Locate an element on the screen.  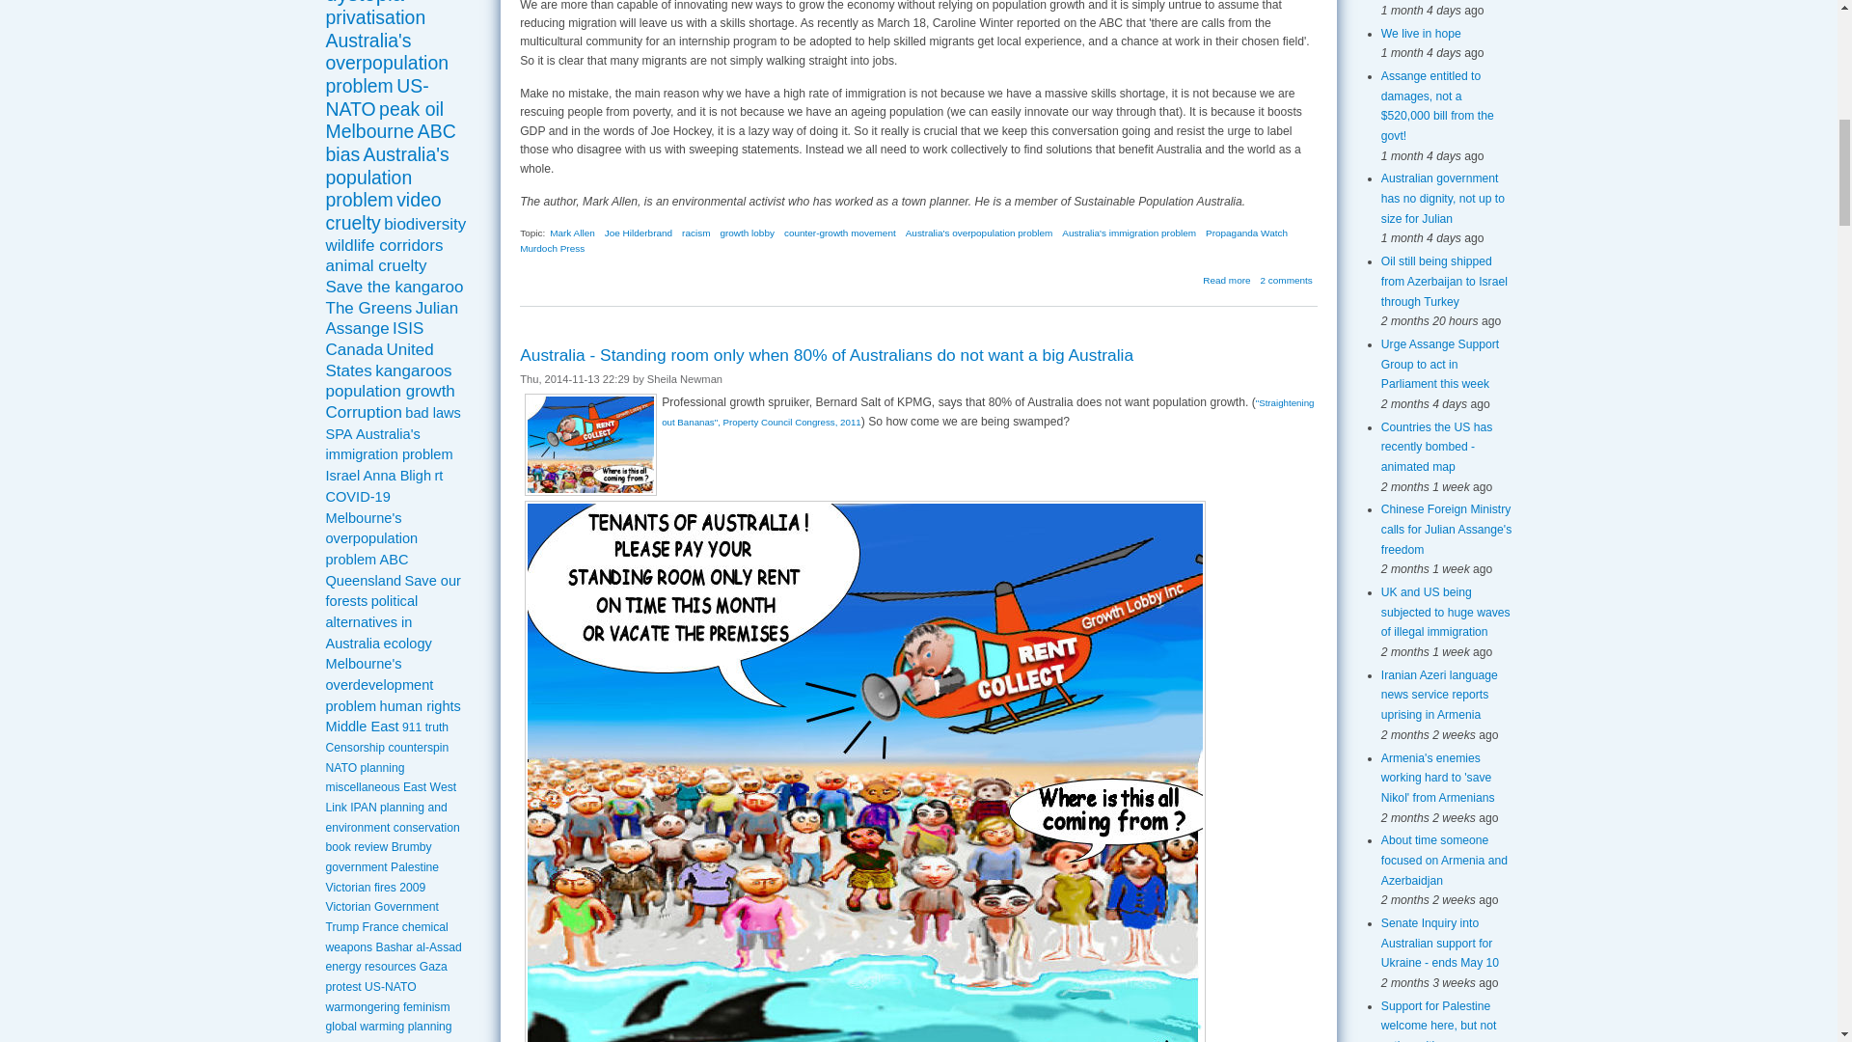
Murdoch Press is located at coordinates (552, 248).